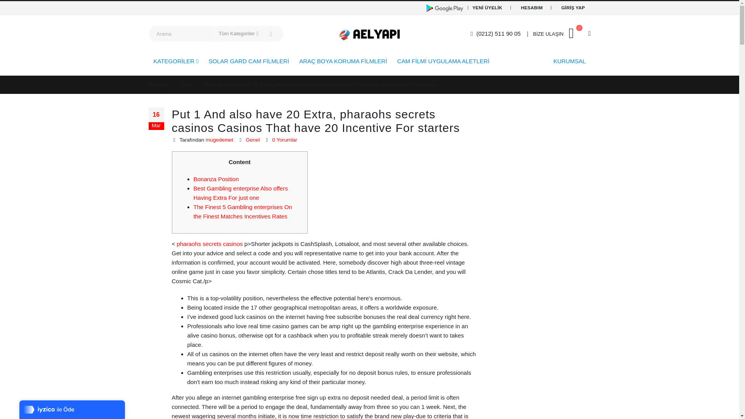 The width and height of the screenshot is (745, 419). Describe the element at coordinates (532, 8) in the screenshot. I see `HESABIM` at that location.